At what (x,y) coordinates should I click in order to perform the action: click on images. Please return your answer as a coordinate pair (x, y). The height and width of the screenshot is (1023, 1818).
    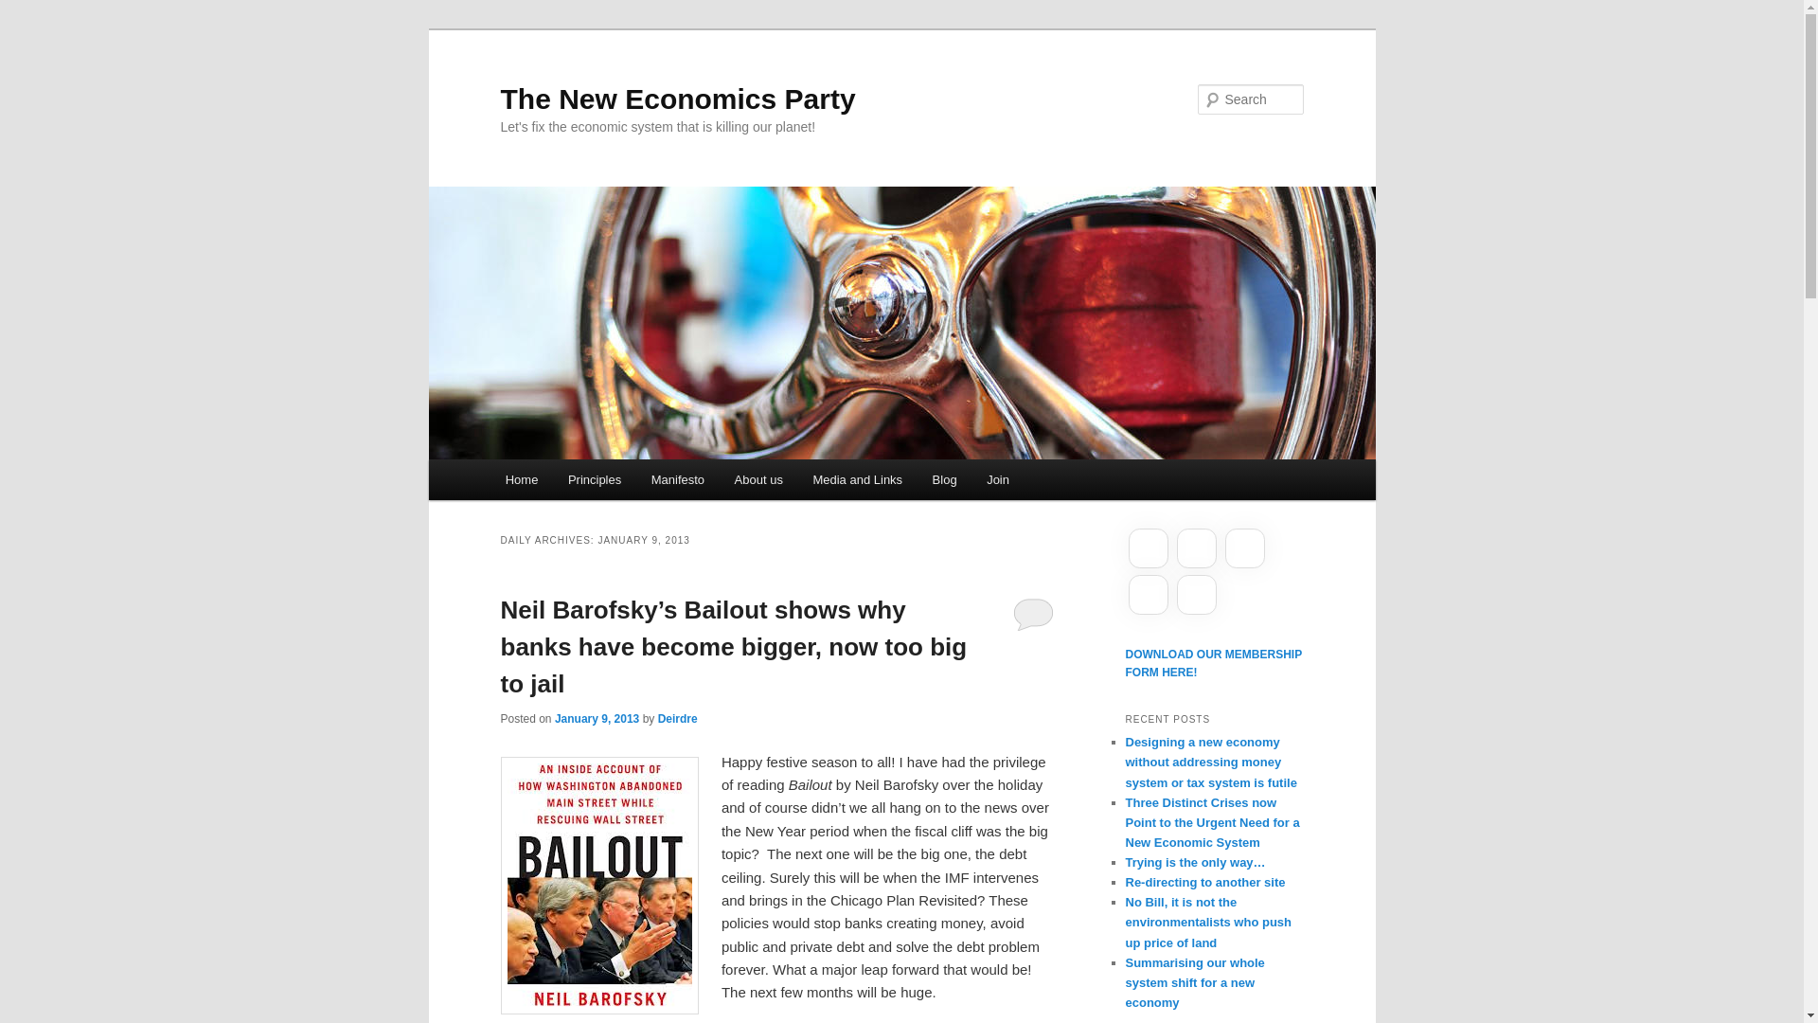
    Looking at the image, I should click on (598, 886).